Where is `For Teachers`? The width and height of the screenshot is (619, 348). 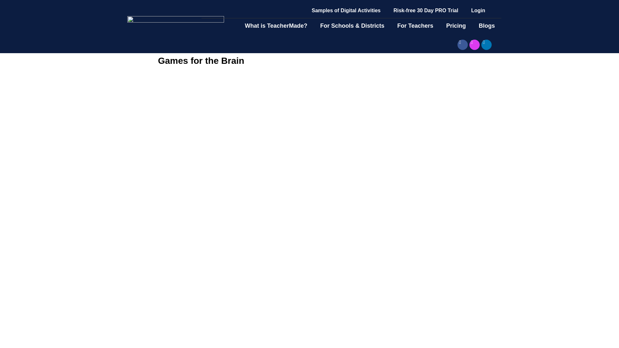 For Teachers is located at coordinates (415, 26).